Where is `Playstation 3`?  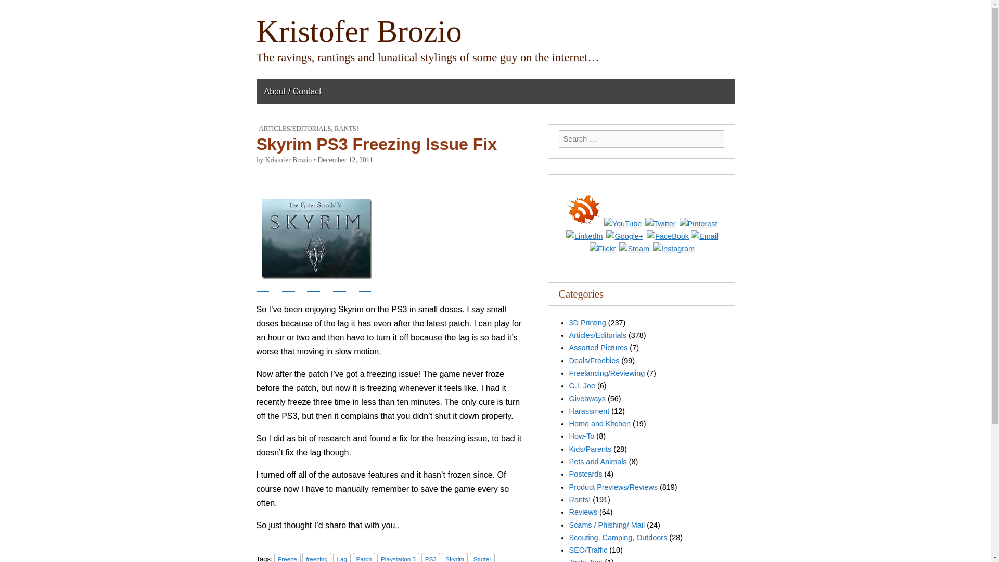
Playstation 3 is located at coordinates (399, 557).